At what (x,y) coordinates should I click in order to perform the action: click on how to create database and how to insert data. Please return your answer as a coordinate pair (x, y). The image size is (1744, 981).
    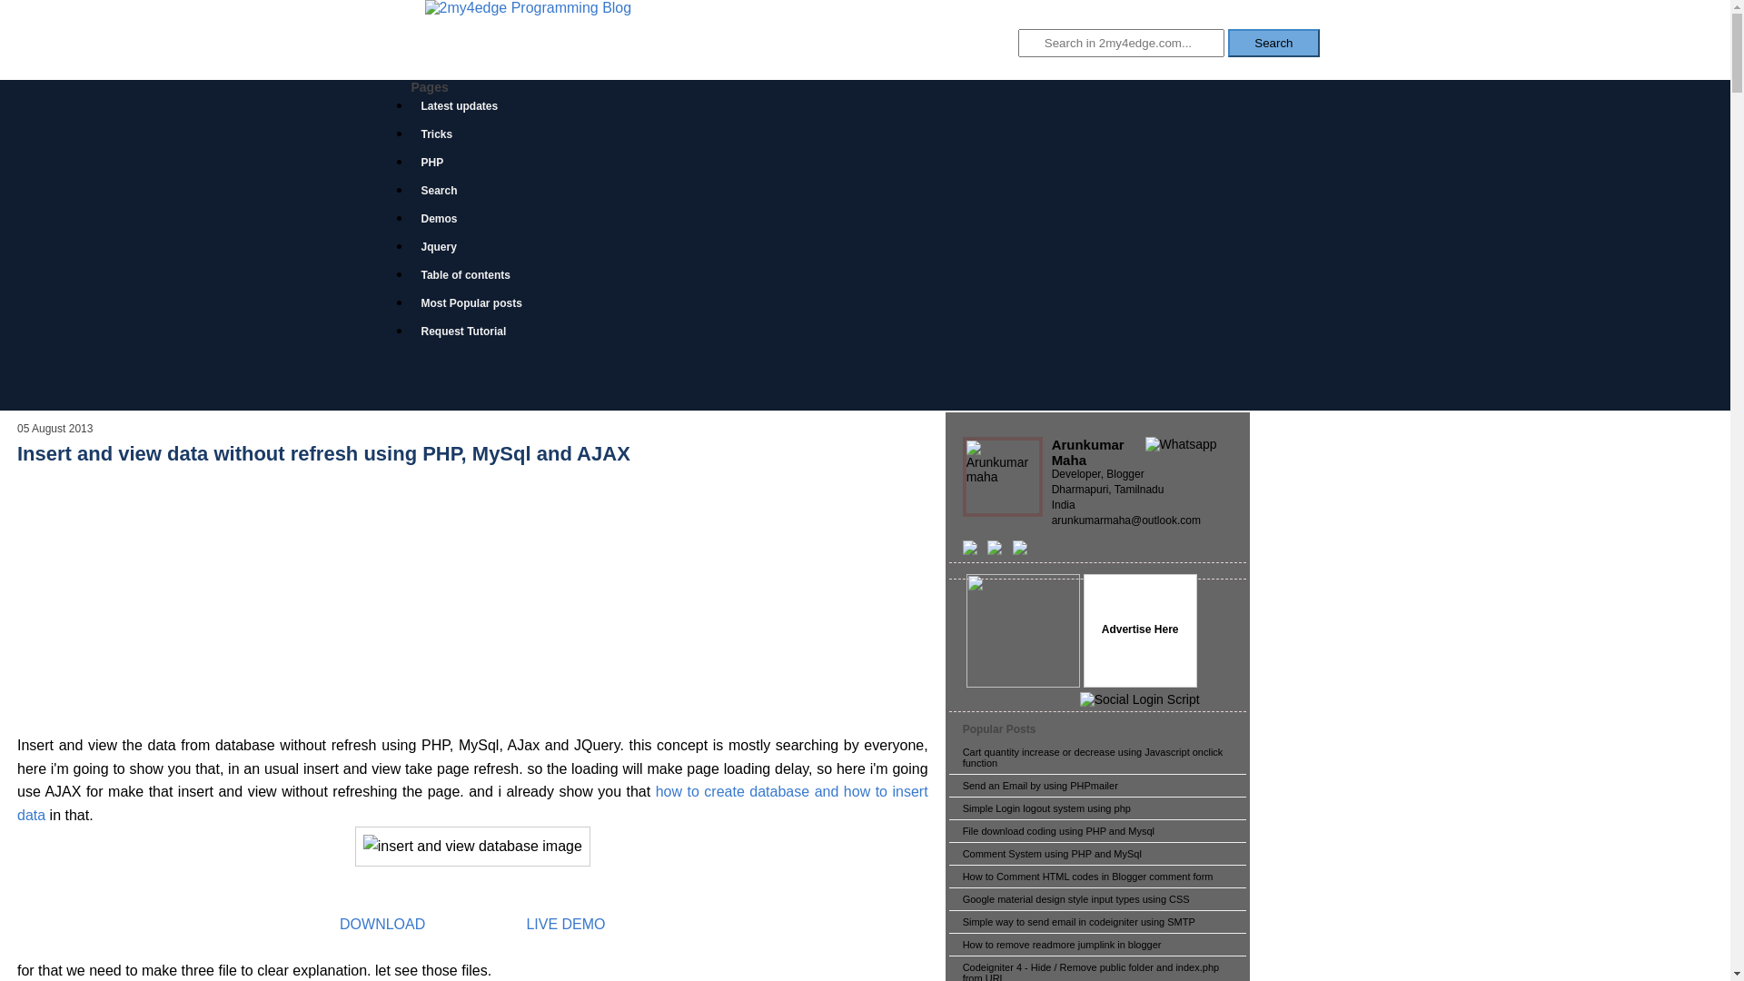
    Looking at the image, I should click on (472, 803).